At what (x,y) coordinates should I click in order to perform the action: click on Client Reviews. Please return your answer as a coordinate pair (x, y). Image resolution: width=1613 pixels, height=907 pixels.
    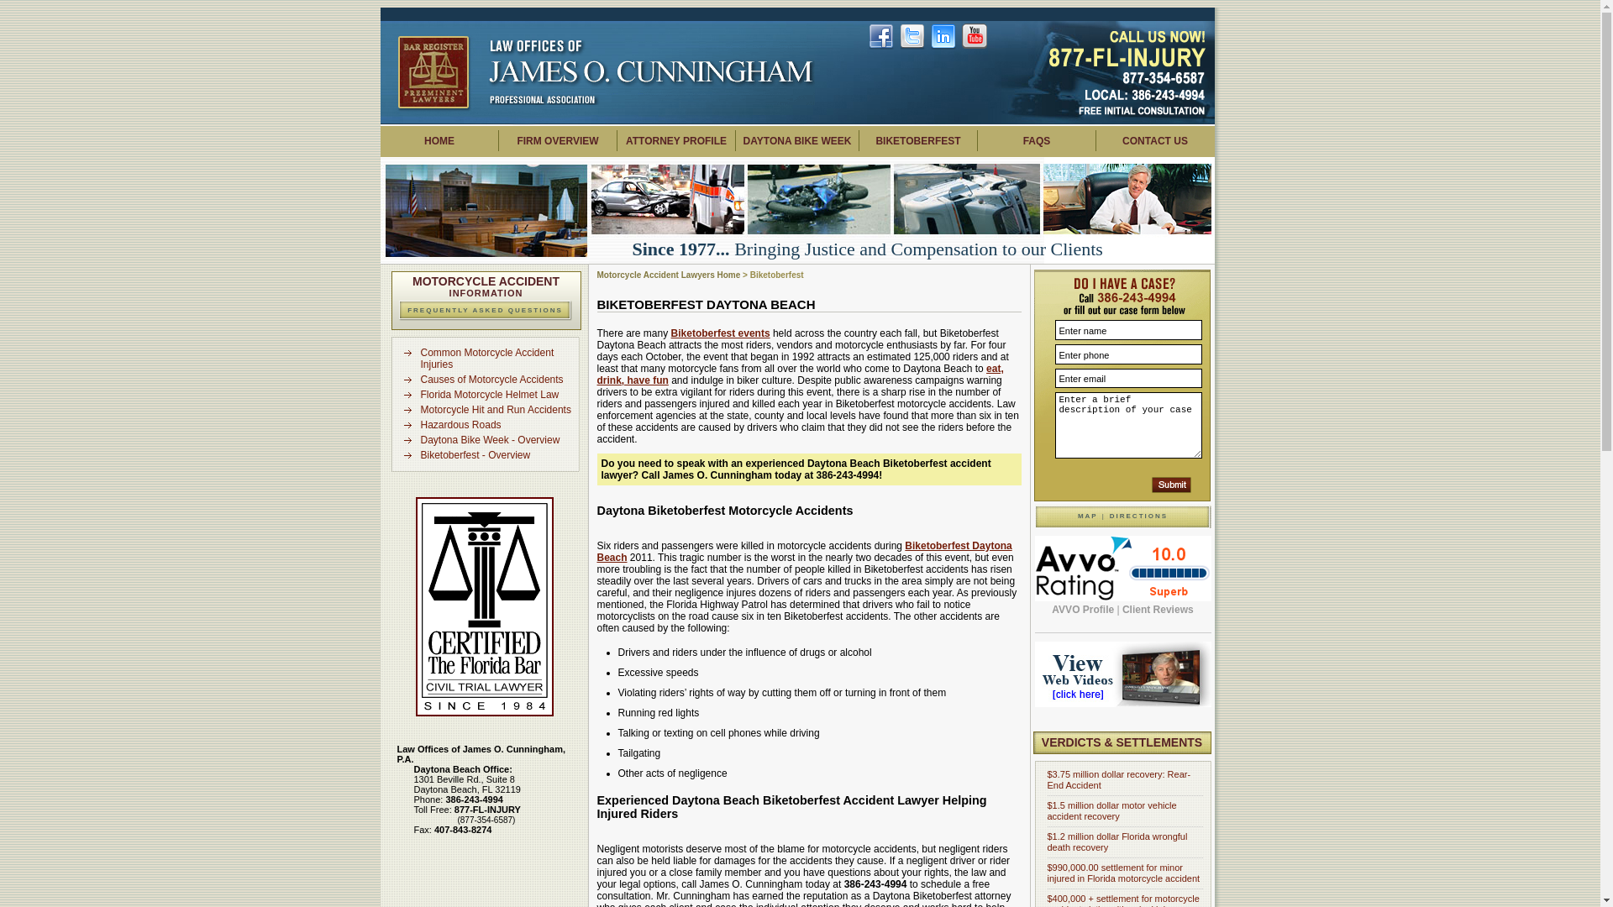
    Looking at the image, I should click on (1158, 610).